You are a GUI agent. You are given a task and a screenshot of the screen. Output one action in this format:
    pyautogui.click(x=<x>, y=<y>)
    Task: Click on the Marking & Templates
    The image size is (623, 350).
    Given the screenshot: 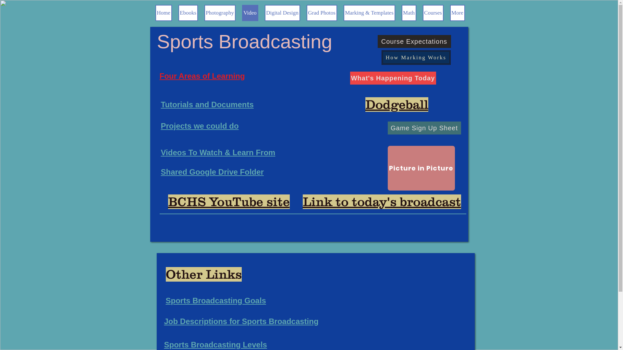 What is the action you would take?
    pyautogui.click(x=369, y=13)
    